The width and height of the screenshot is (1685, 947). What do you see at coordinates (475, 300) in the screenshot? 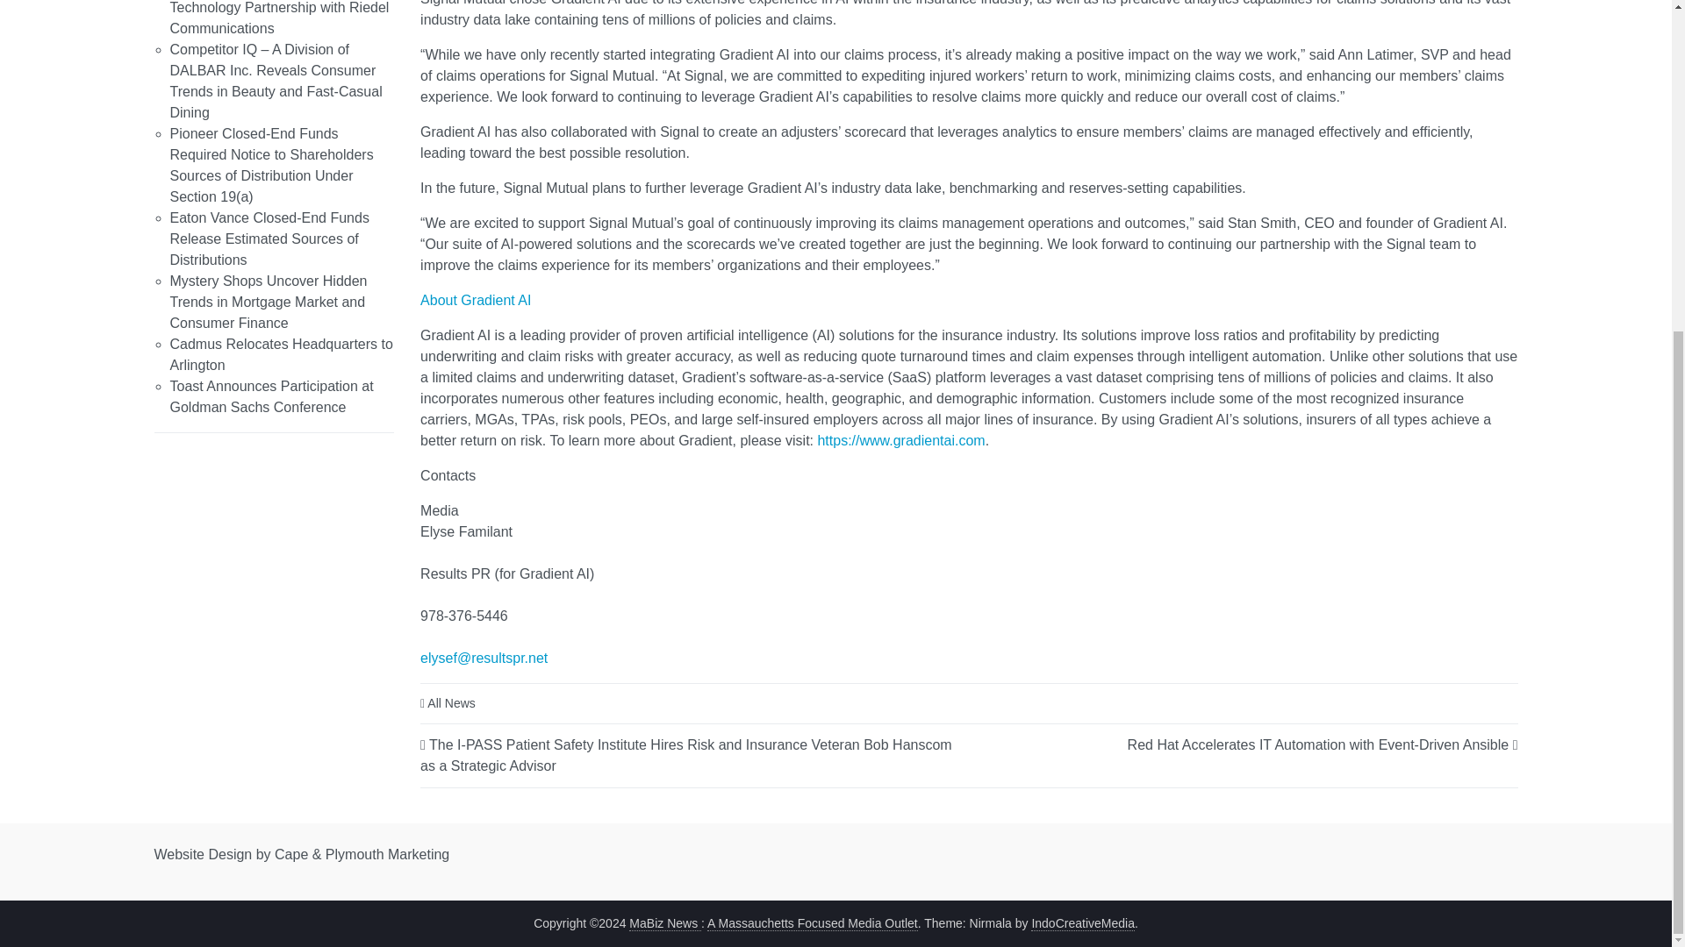
I see `About Gradient AI` at bounding box center [475, 300].